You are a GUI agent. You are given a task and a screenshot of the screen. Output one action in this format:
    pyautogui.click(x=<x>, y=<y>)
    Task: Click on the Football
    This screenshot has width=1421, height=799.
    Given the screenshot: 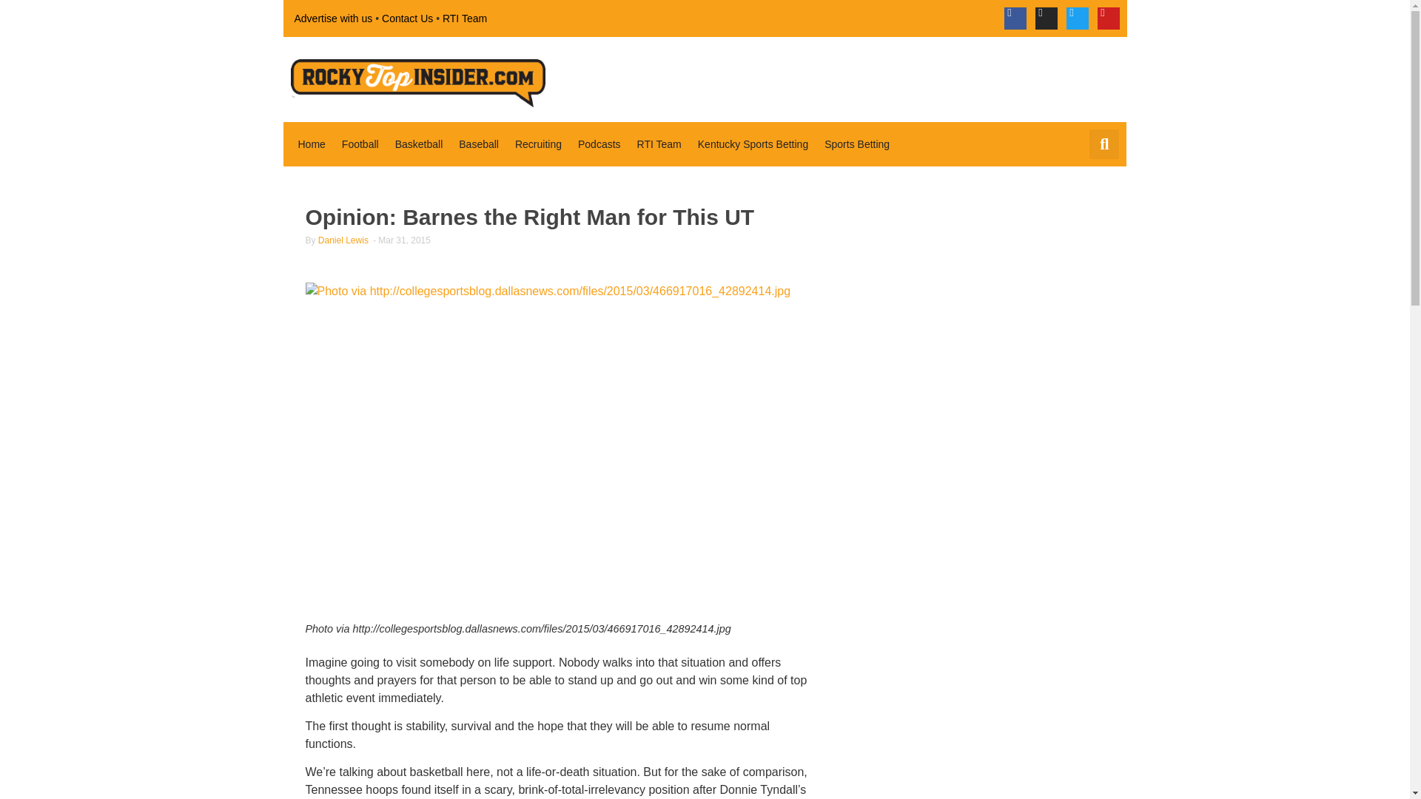 What is the action you would take?
    pyautogui.click(x=360, y=144)
    